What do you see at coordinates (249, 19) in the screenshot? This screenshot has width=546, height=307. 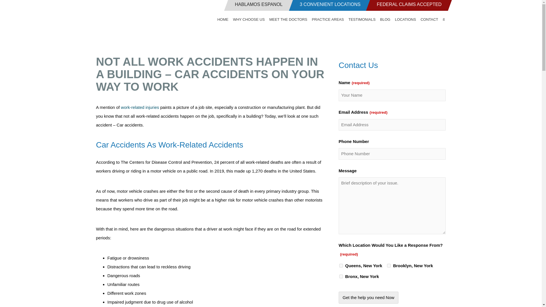 I see `WHY CHOOSE US` at bounding box center [249, 19].